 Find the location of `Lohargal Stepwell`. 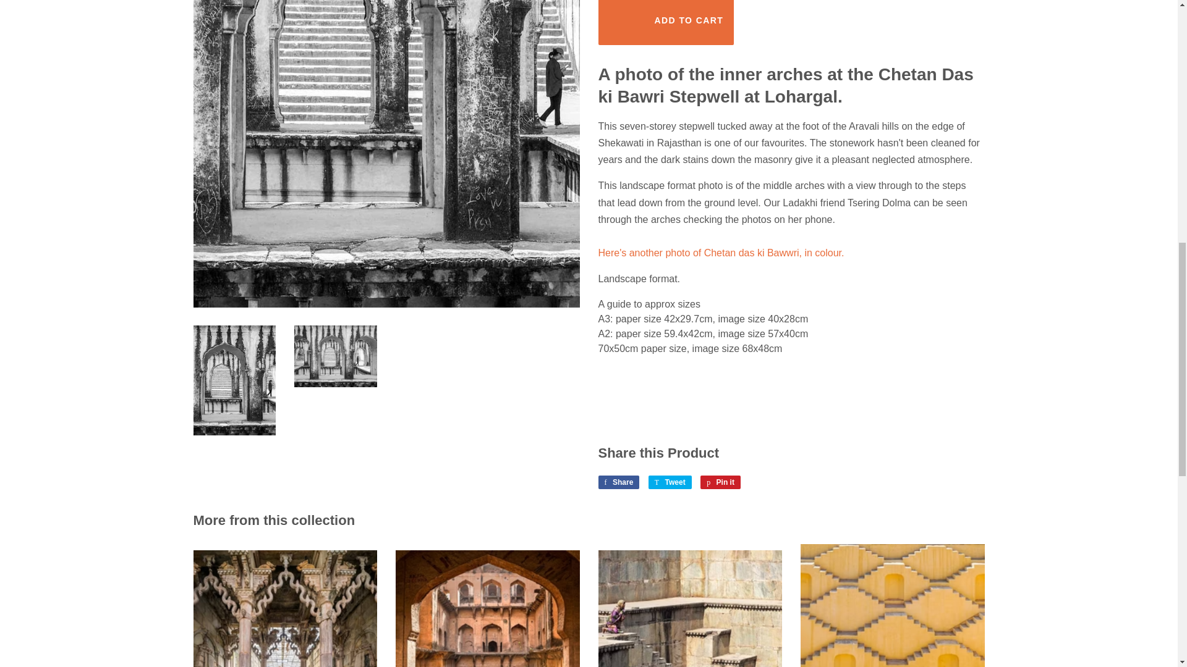

Lohargal Stepwell is located at coordinates (721, 252).